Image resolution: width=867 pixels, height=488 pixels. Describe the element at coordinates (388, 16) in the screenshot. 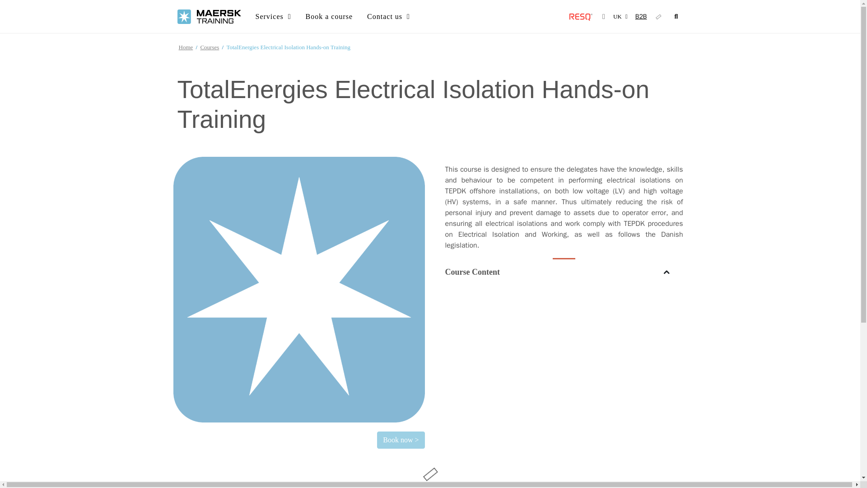

I see `Contact us` at that location.